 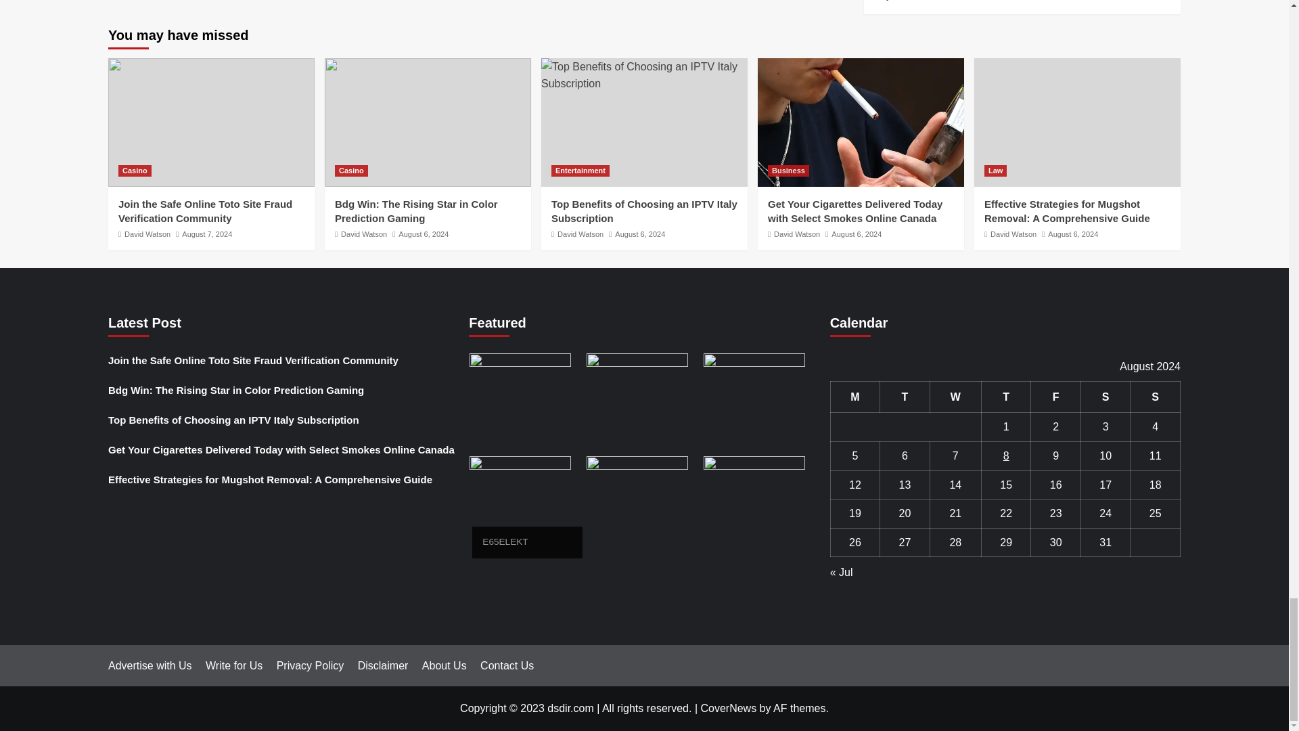 I want to click on Wednesday, so click(x=955, y=397).